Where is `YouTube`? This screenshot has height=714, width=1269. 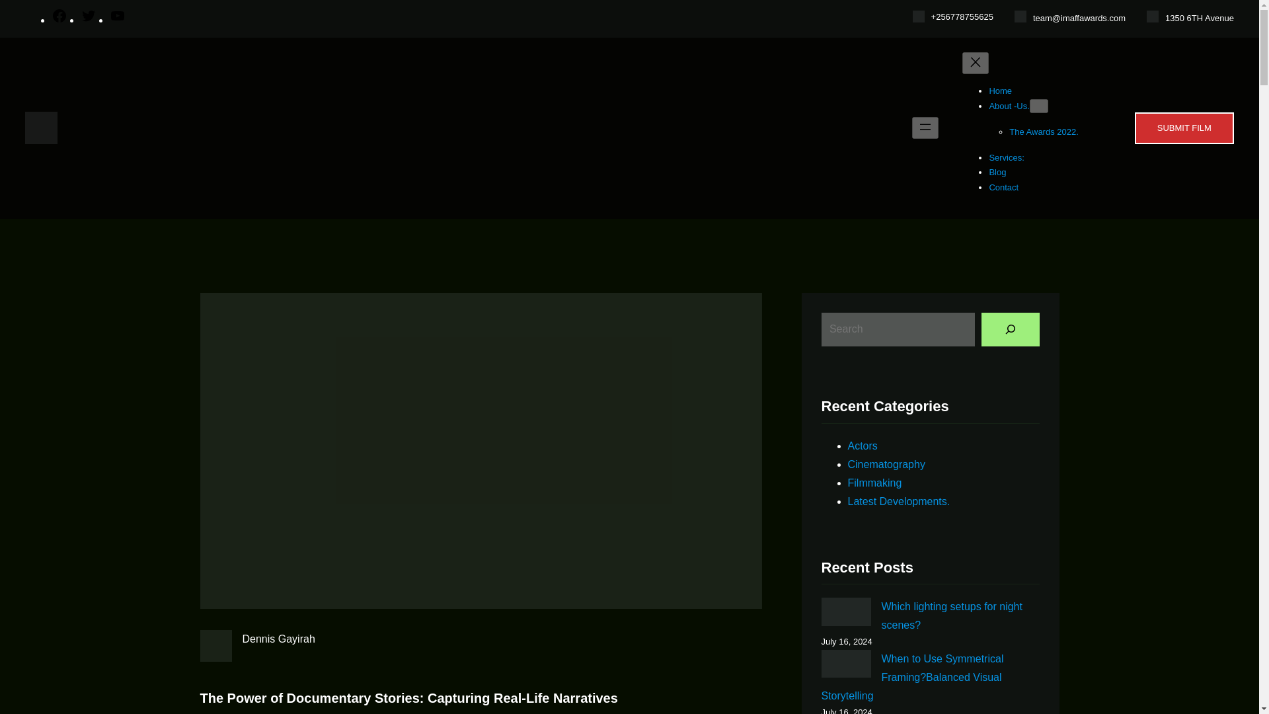 YouTube is located at coordinates (118, 20).